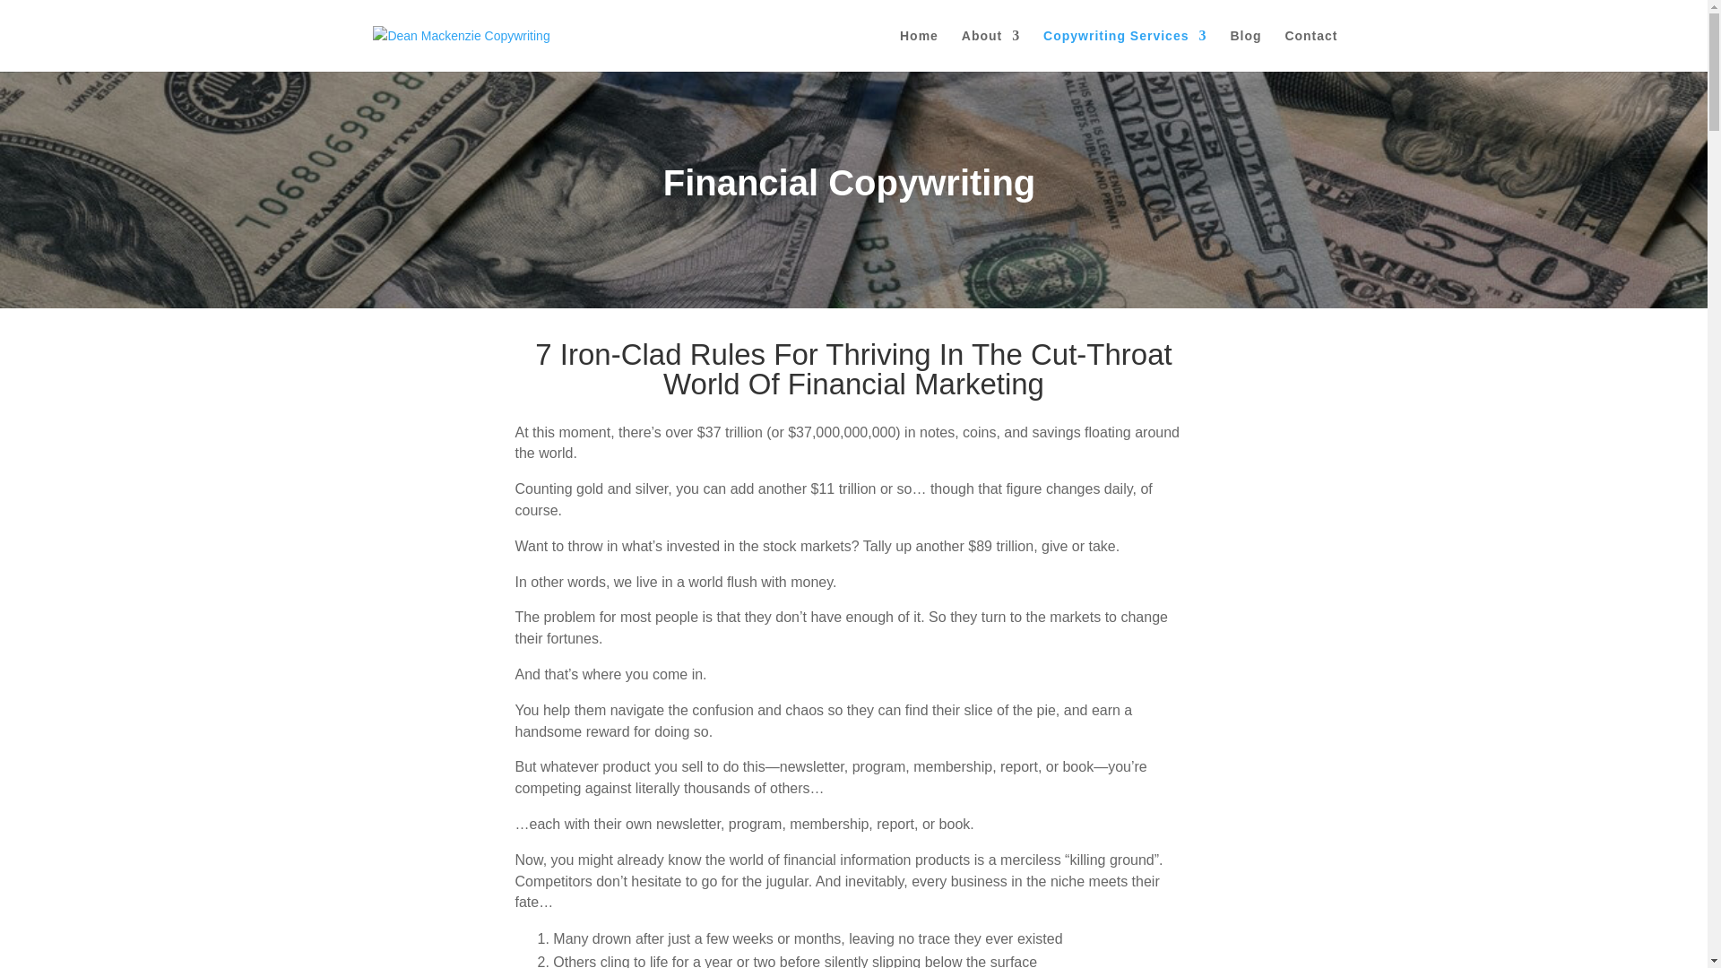  Describe the element at coordinates (1310, 50) in the screenshot. I see `Contact` at that location.